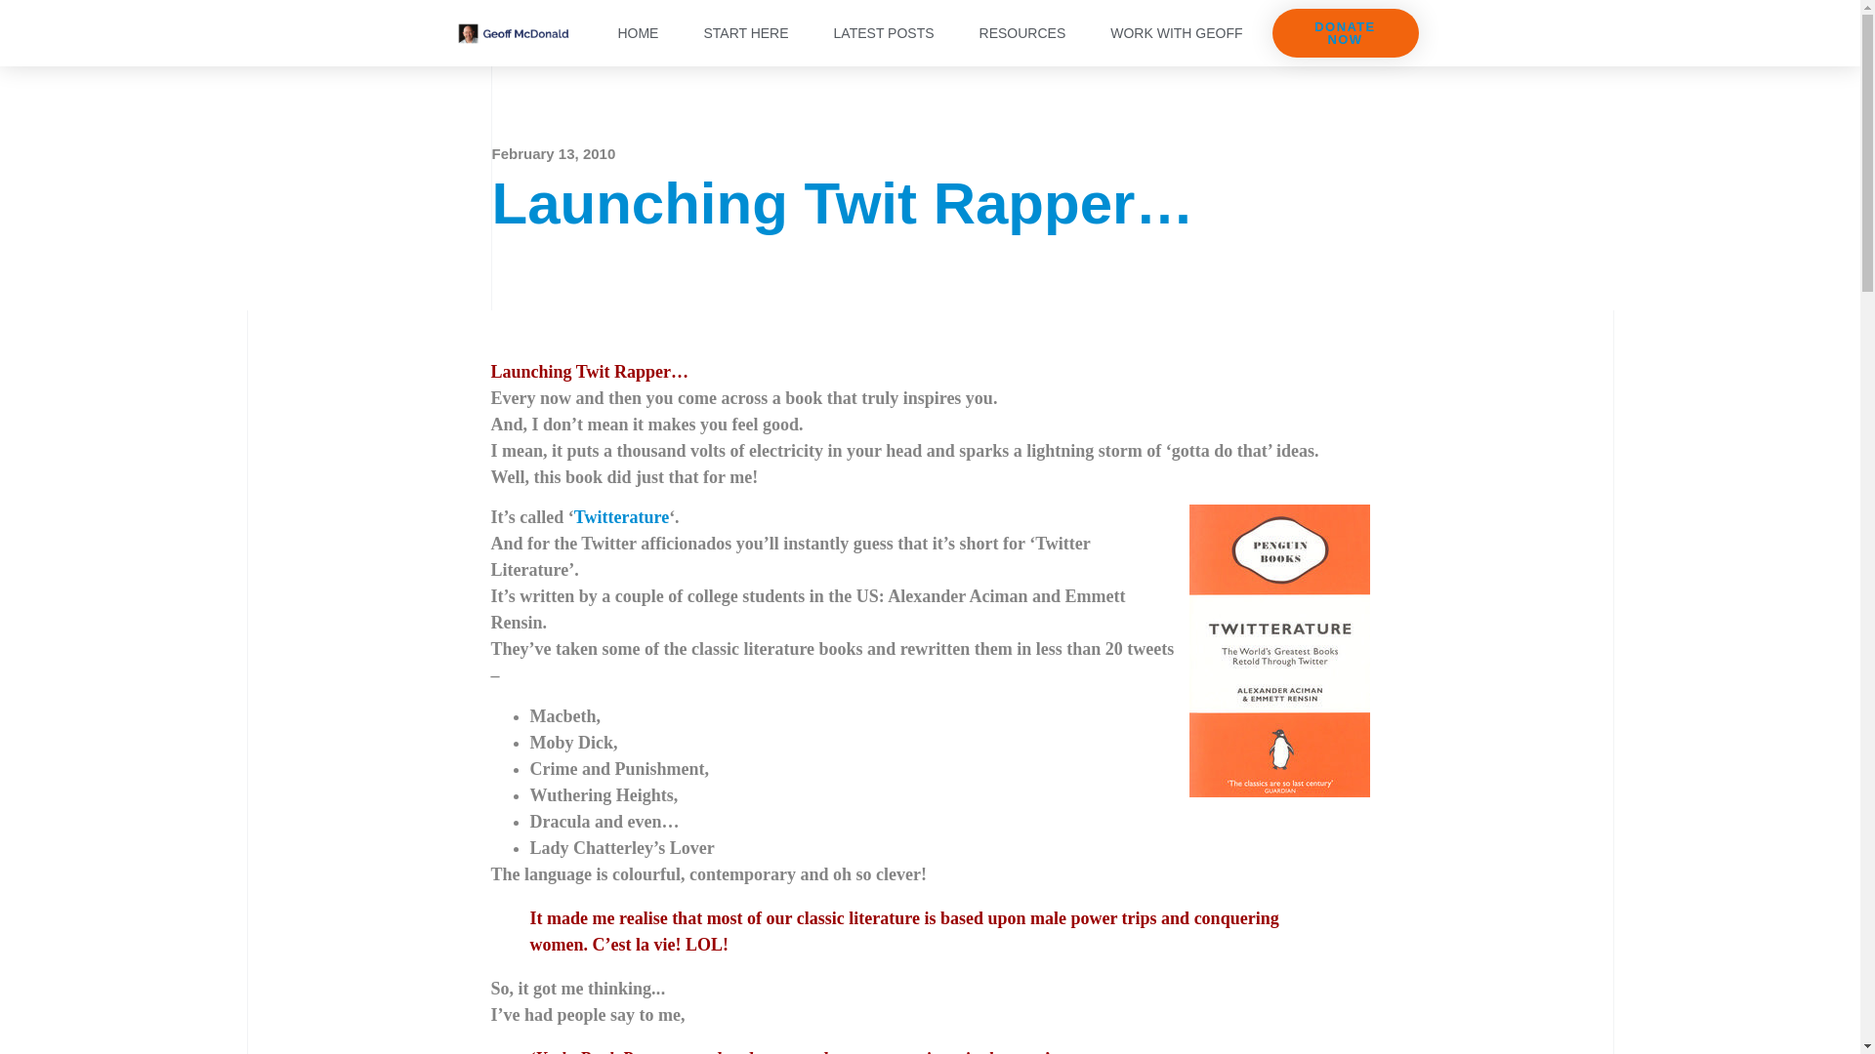  Describe the element at coordinates (746, 33) in the screenshot. I see `START HERE` at that location.